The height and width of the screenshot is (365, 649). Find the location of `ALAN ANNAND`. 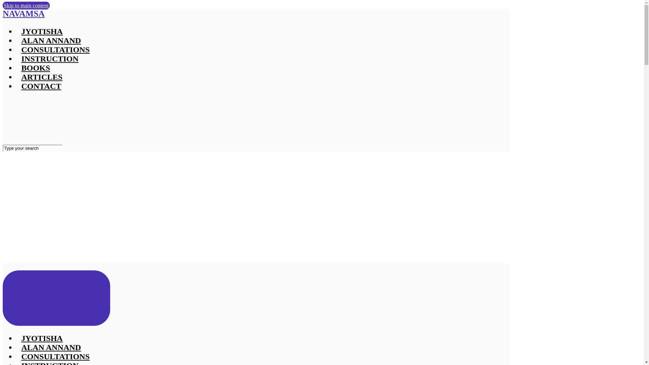

ALAN ANNAND is located at coordinates (51, 40).